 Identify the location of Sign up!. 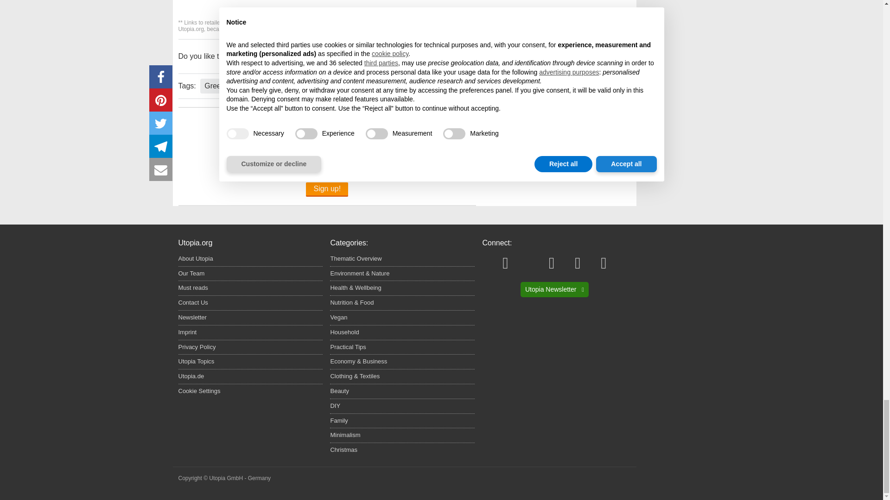
(327, 190).